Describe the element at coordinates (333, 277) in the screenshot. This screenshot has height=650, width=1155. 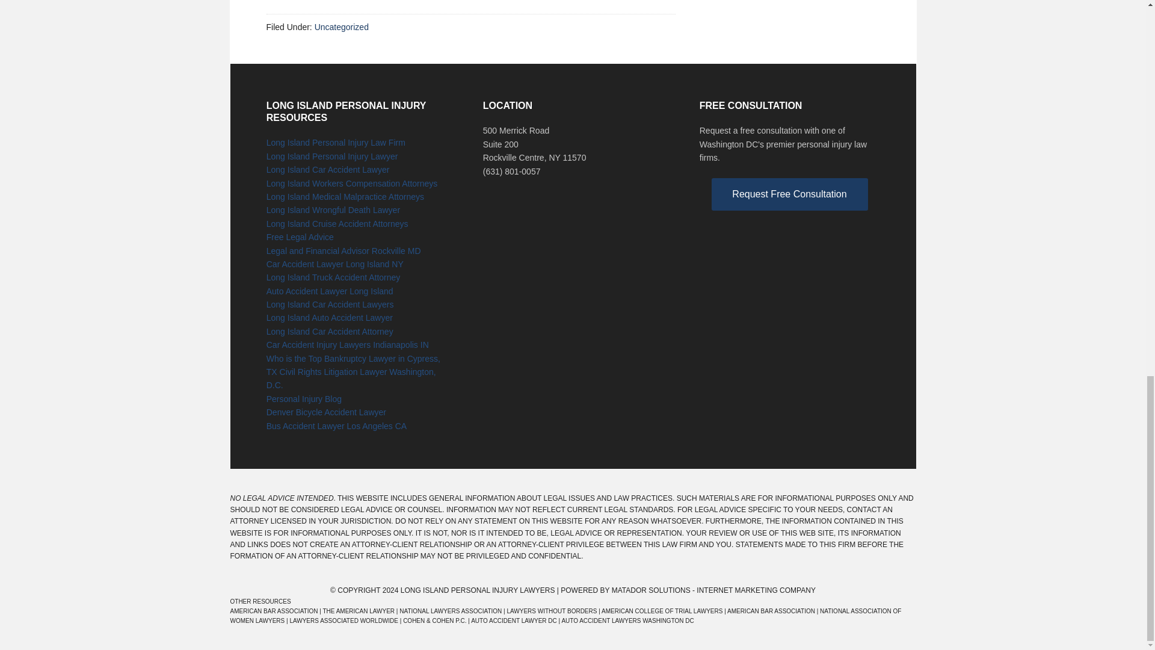
I see `Long Island Truck Accident Attorney` at that location.